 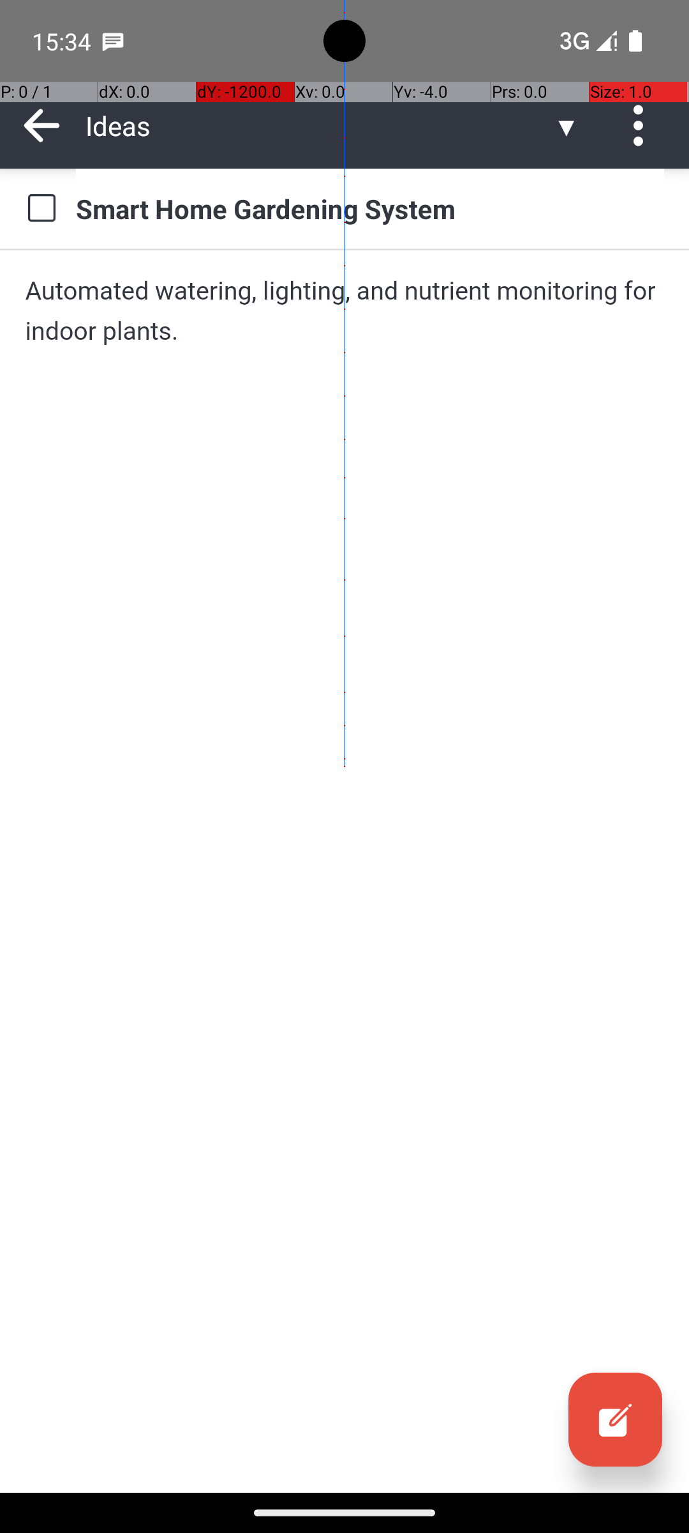 I want to click on Automated watering, lighting, and nutrient monitoring for indoor plants., so click(x=344, y=310).